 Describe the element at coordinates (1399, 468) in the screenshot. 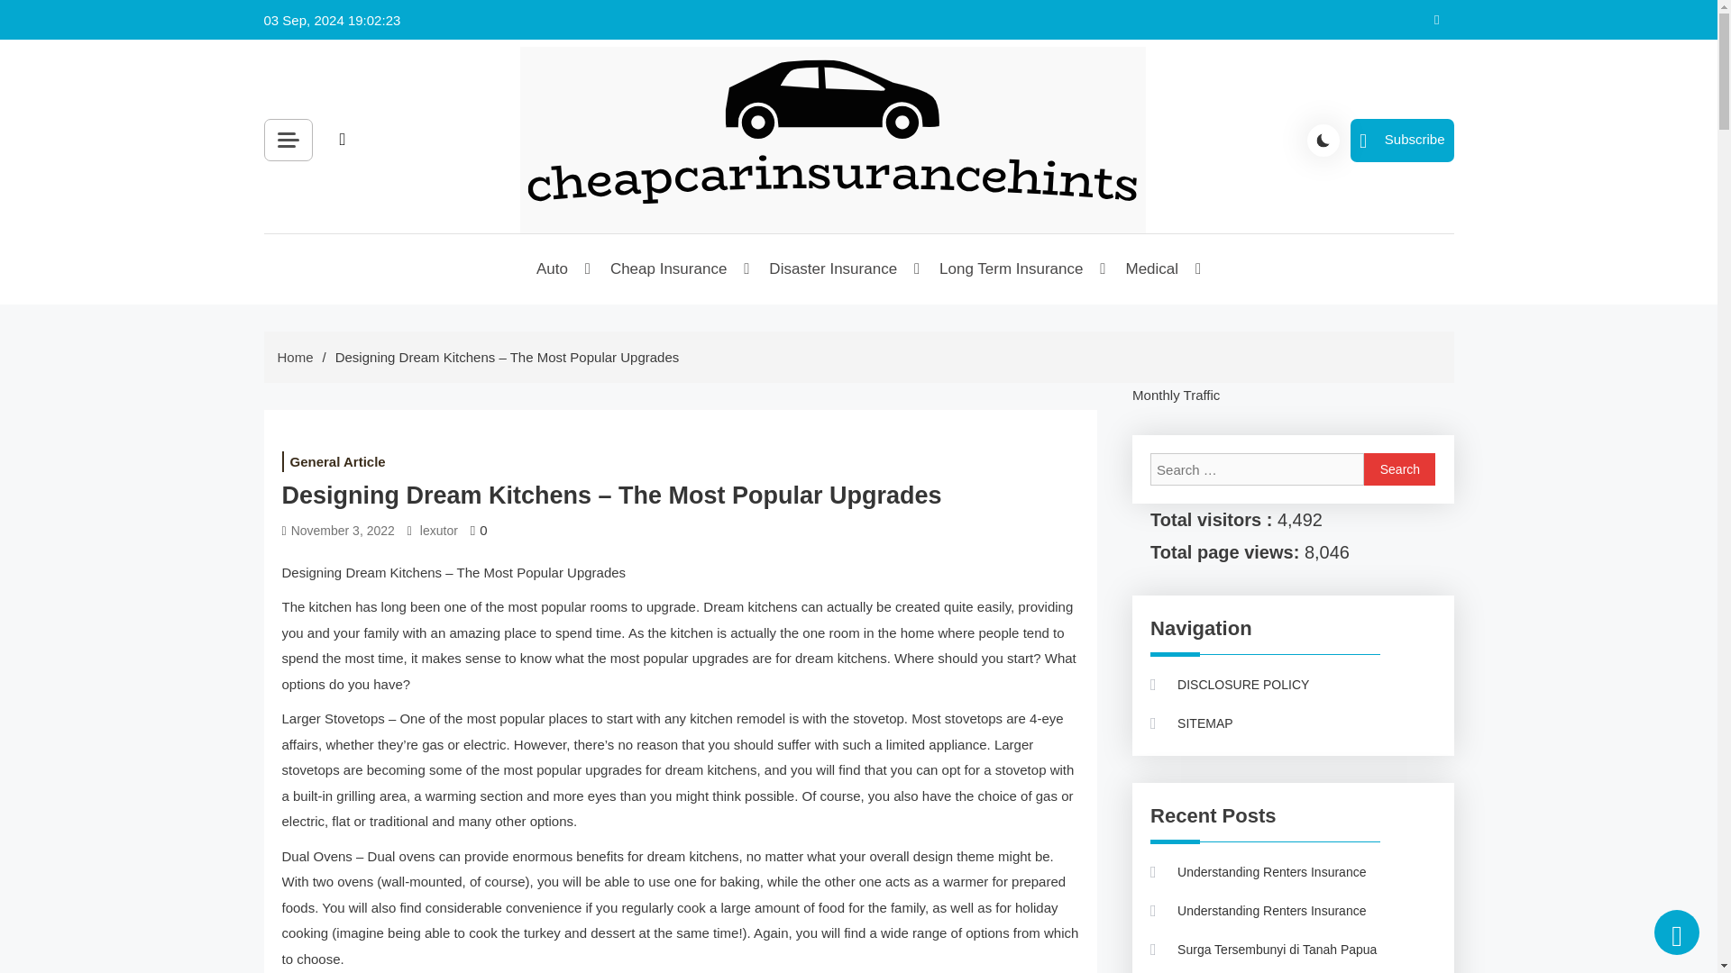

I see `Search` at that location.